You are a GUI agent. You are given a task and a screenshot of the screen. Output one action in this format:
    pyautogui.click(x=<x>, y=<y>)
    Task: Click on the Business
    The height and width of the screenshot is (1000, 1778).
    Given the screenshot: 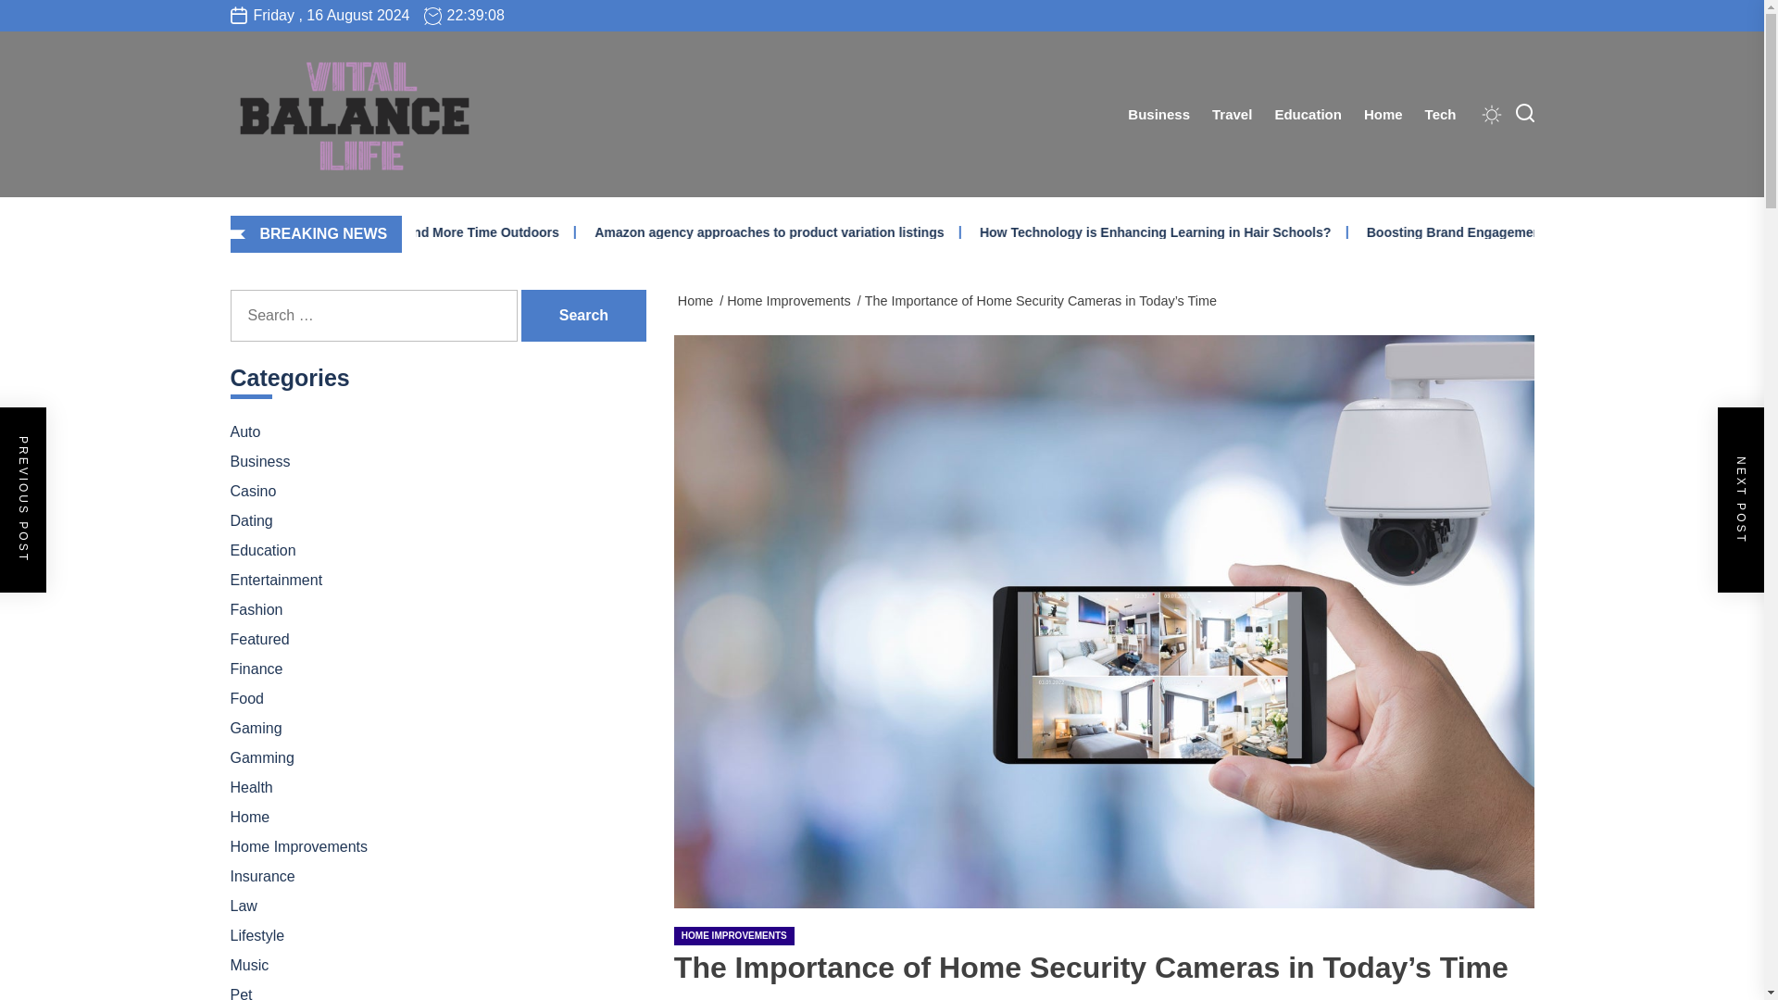 What is the action you would take?
    pyautogui.click(x=1158, y=115)
    